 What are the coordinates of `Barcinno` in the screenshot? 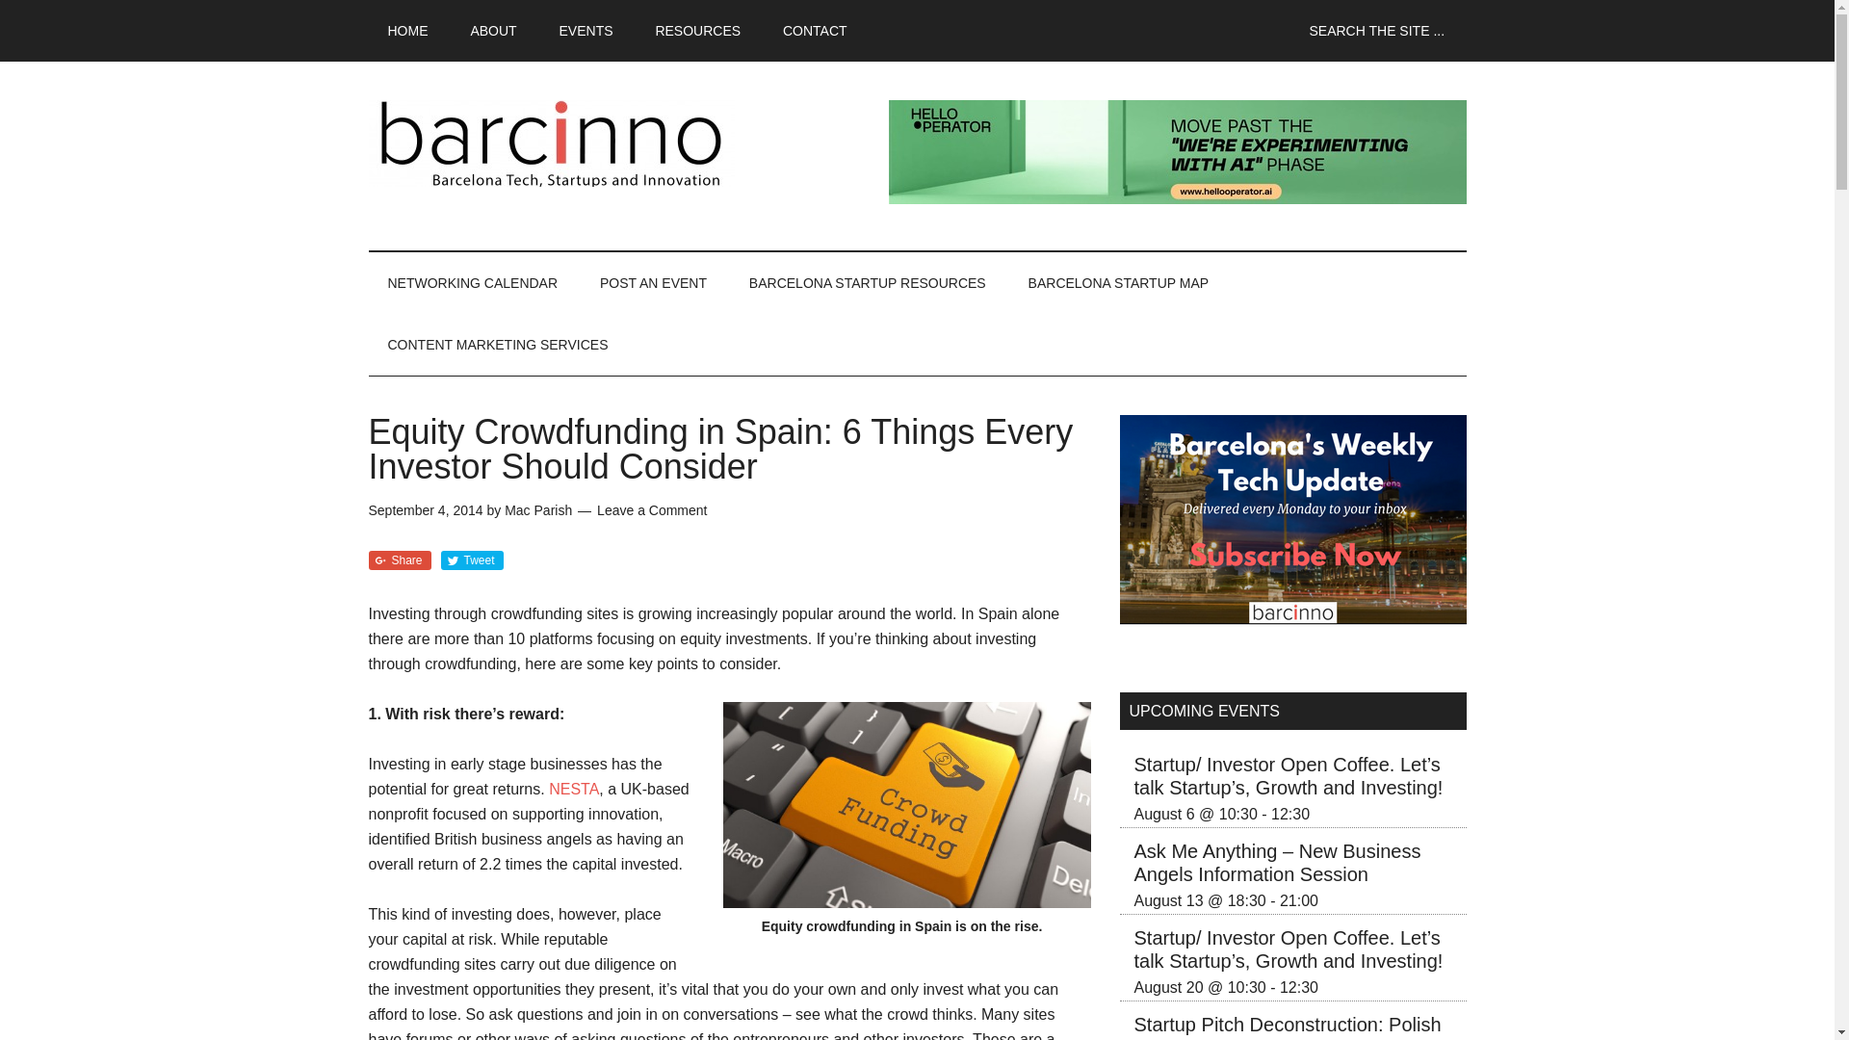 It's located at (551, 143).